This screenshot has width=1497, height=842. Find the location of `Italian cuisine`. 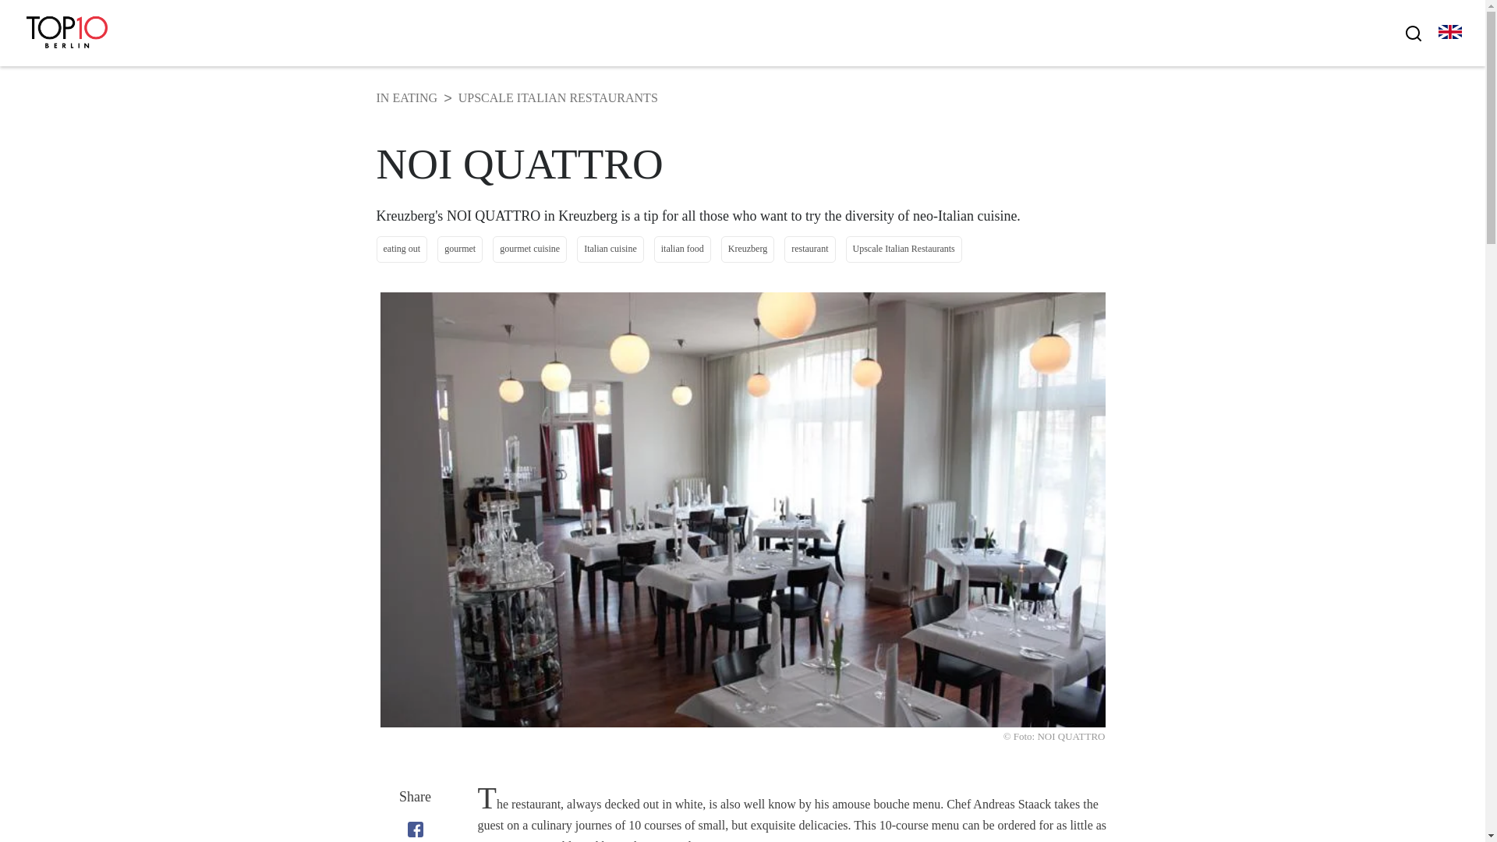

Italian cuisine is located at coordinates (610, 249).